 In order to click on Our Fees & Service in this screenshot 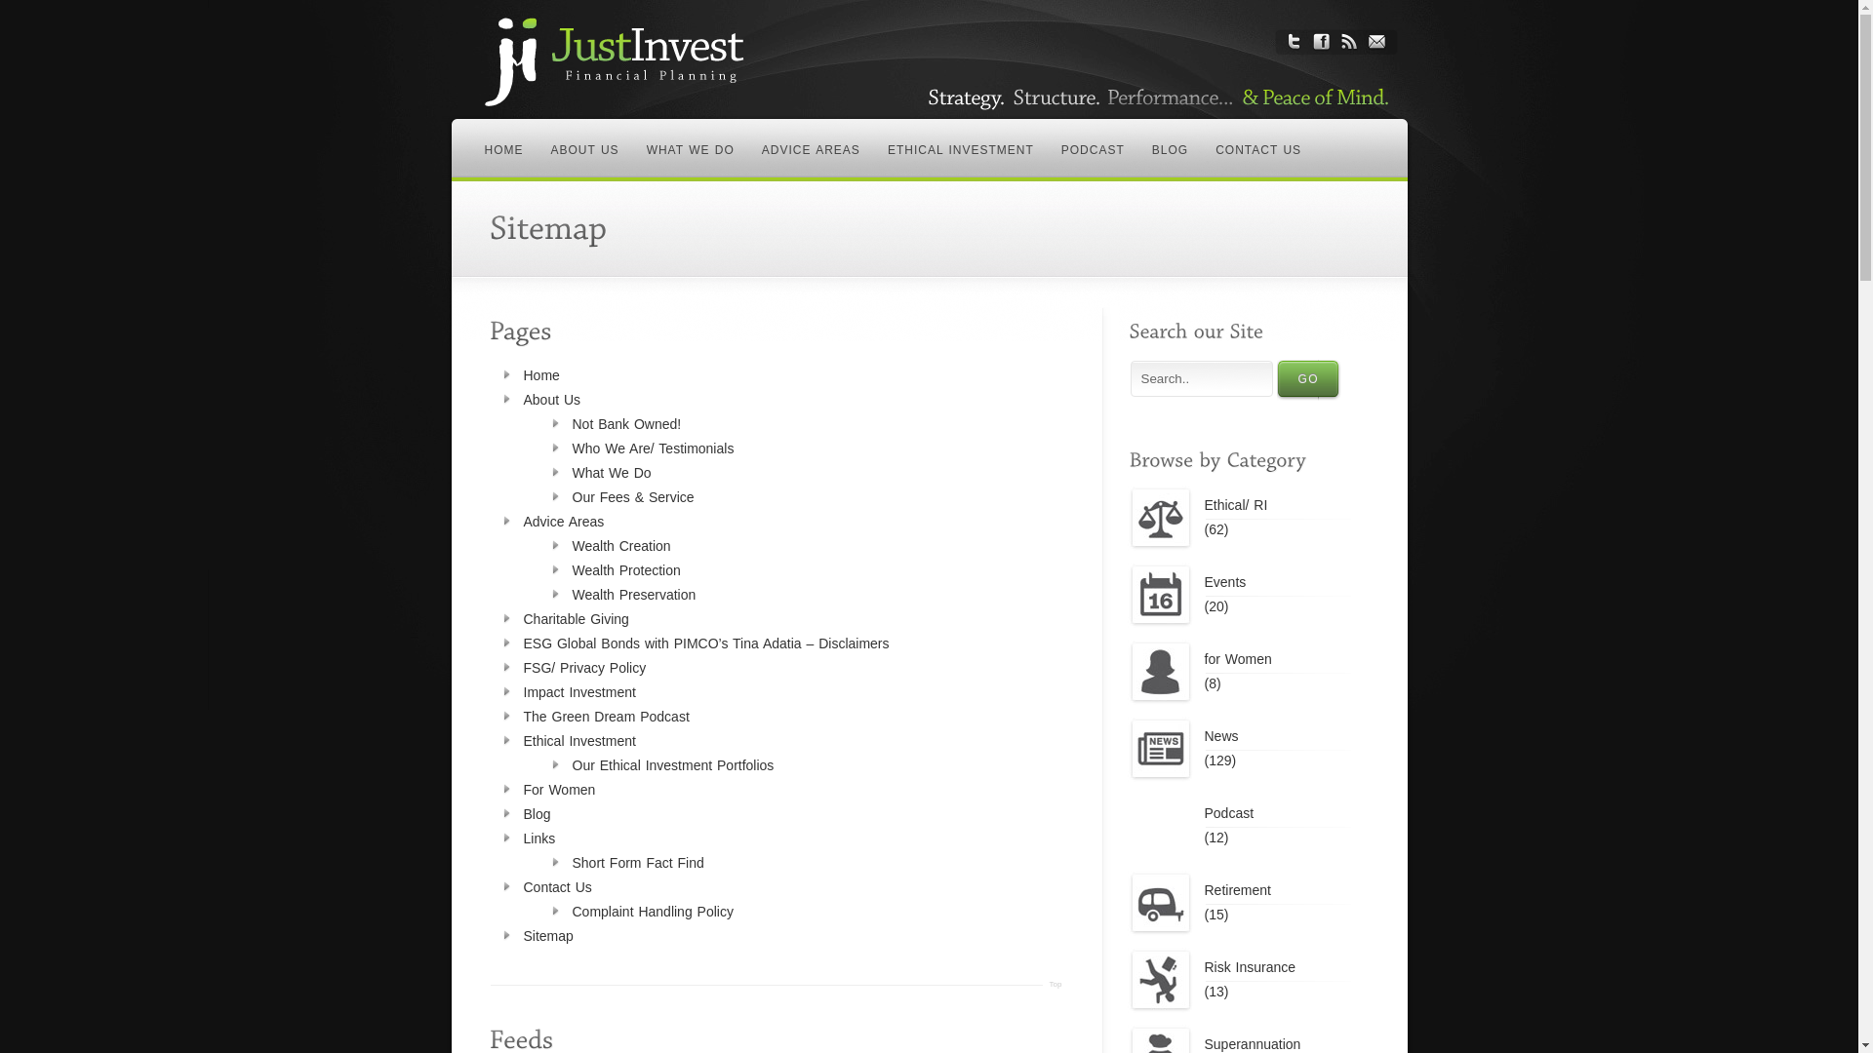, I will do `click(632, 497)`.